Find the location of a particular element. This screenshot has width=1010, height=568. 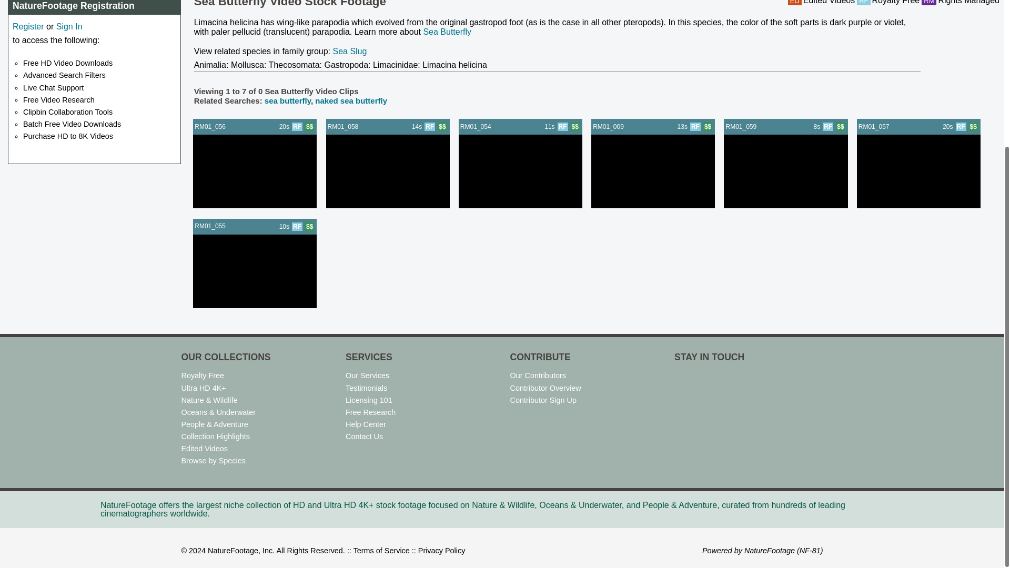

Pricing calculator is located at coordinates (309, 127).